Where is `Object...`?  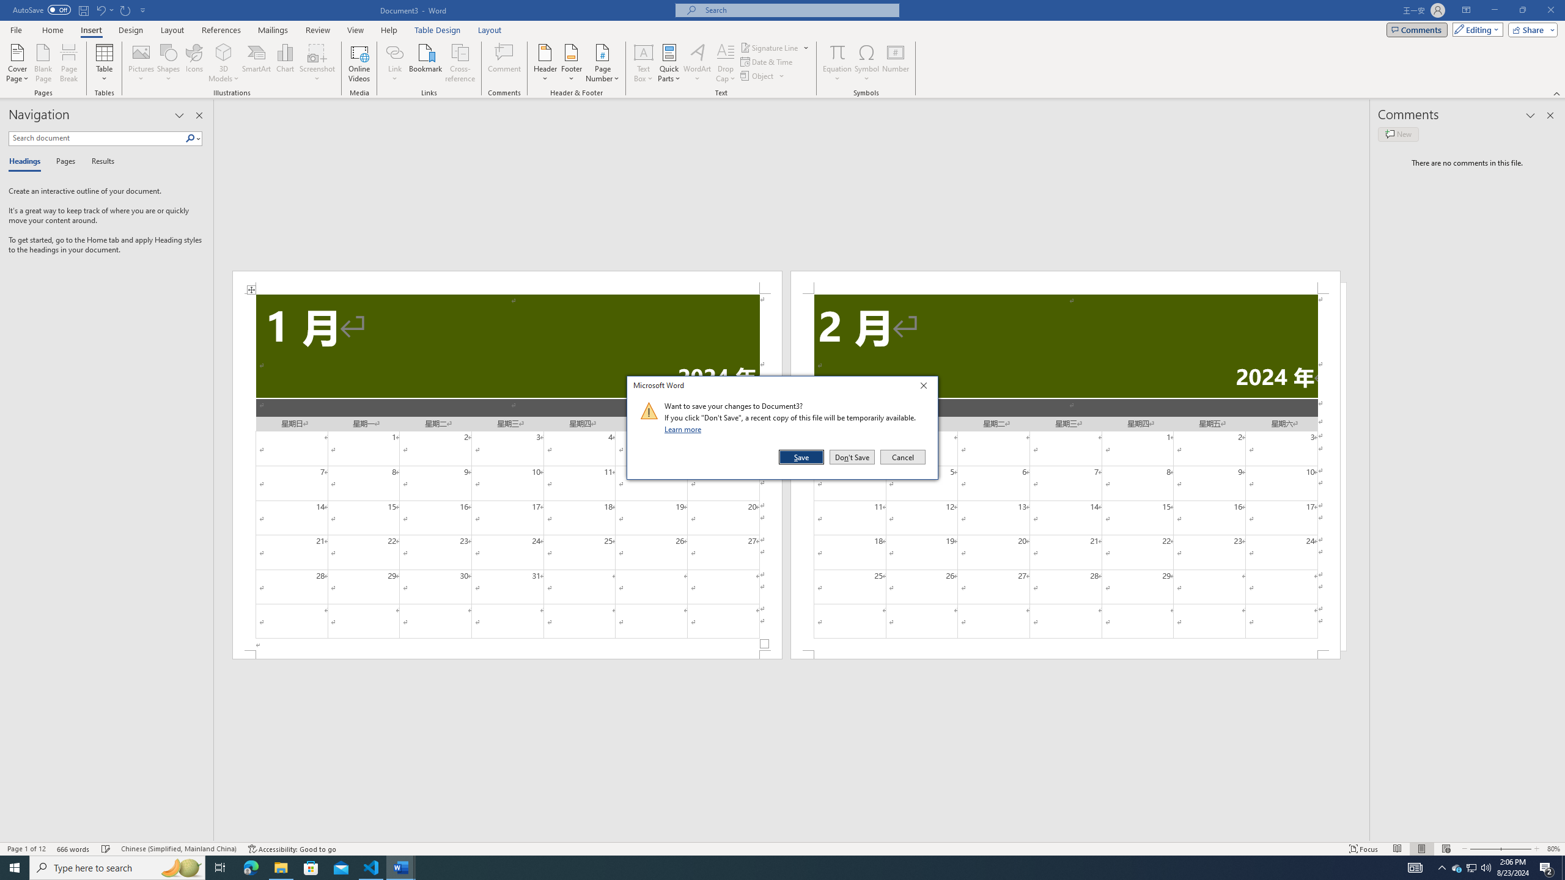
Object... is located at coordinates (42, 10).